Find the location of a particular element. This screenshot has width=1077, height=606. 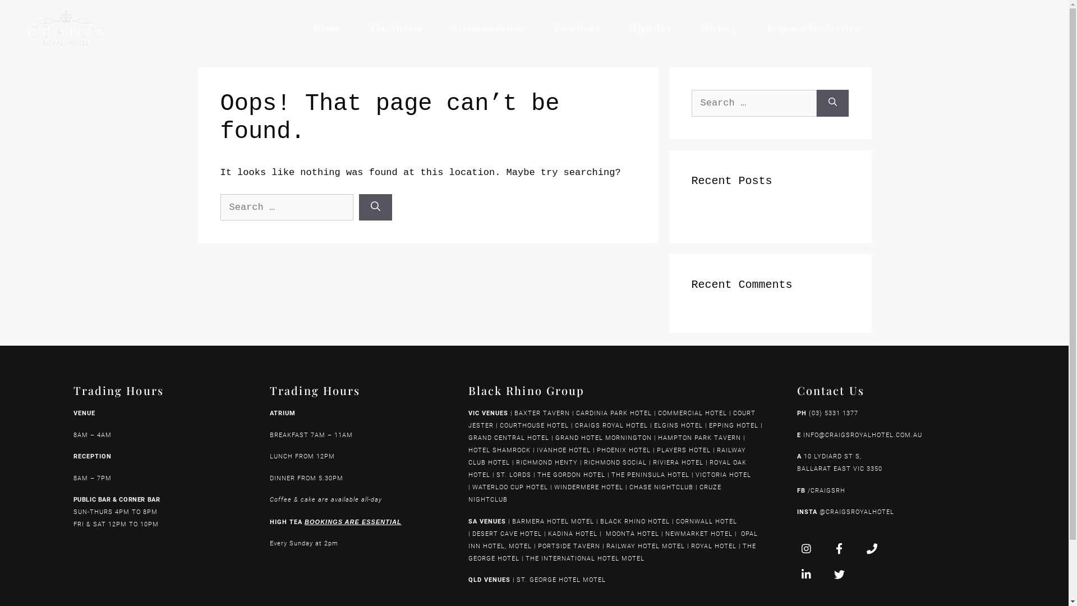

THE GEORGE HOTEL is located at coordinates (613, 552).